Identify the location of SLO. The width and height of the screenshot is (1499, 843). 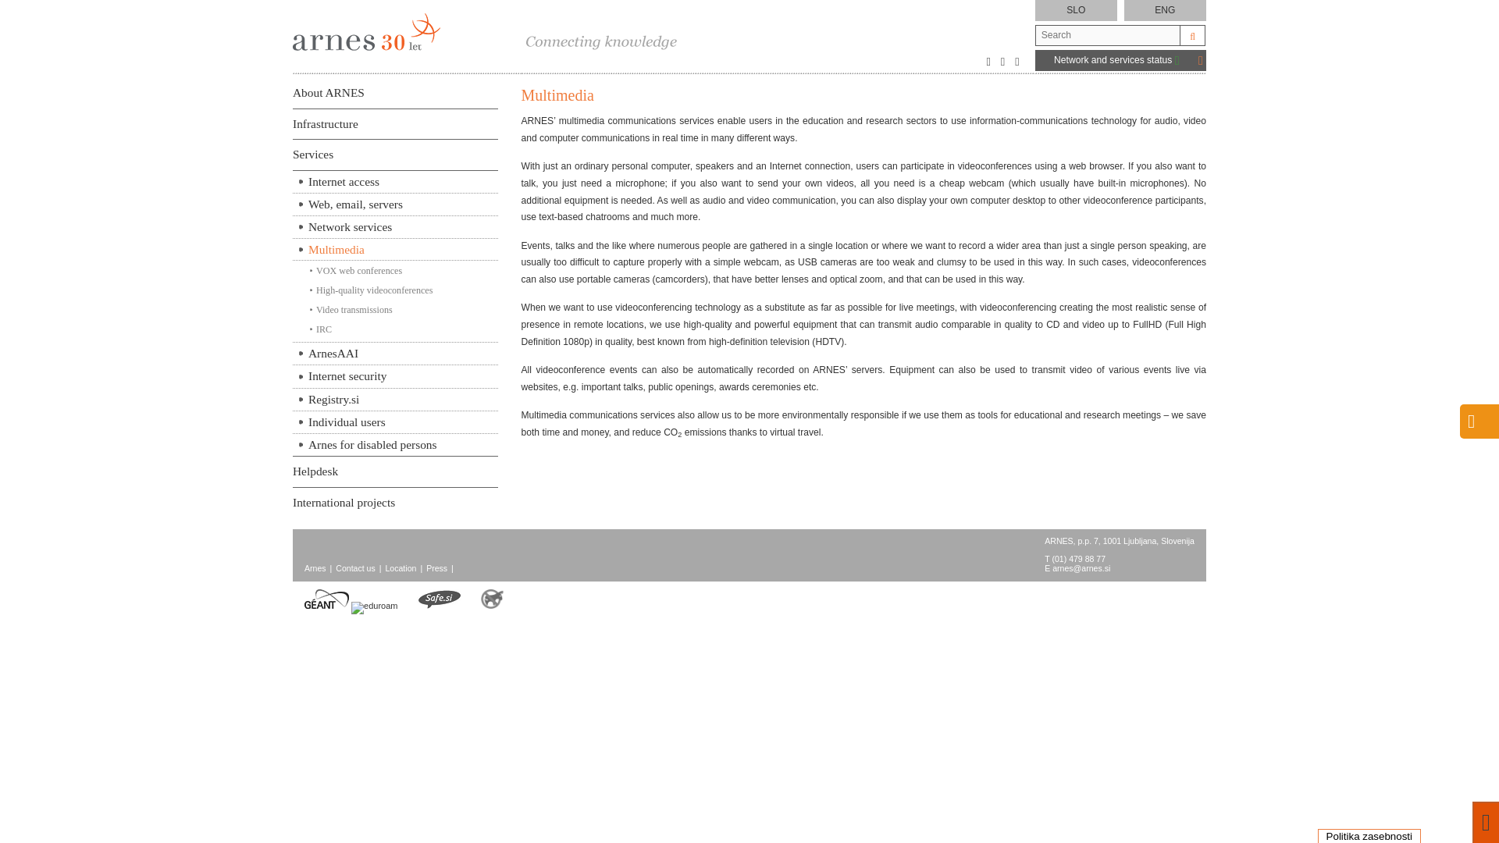
(1076, 10).